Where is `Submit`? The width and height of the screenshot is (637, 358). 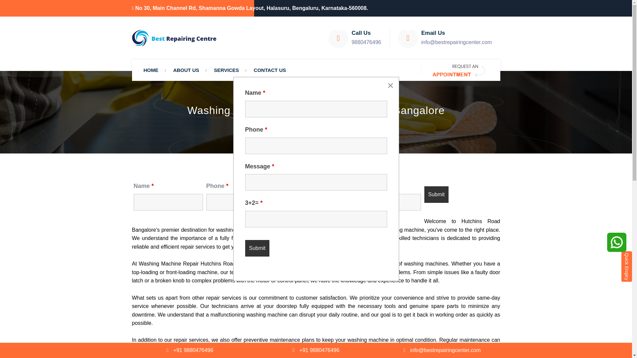 Submit is located at coordinates (436, 194).